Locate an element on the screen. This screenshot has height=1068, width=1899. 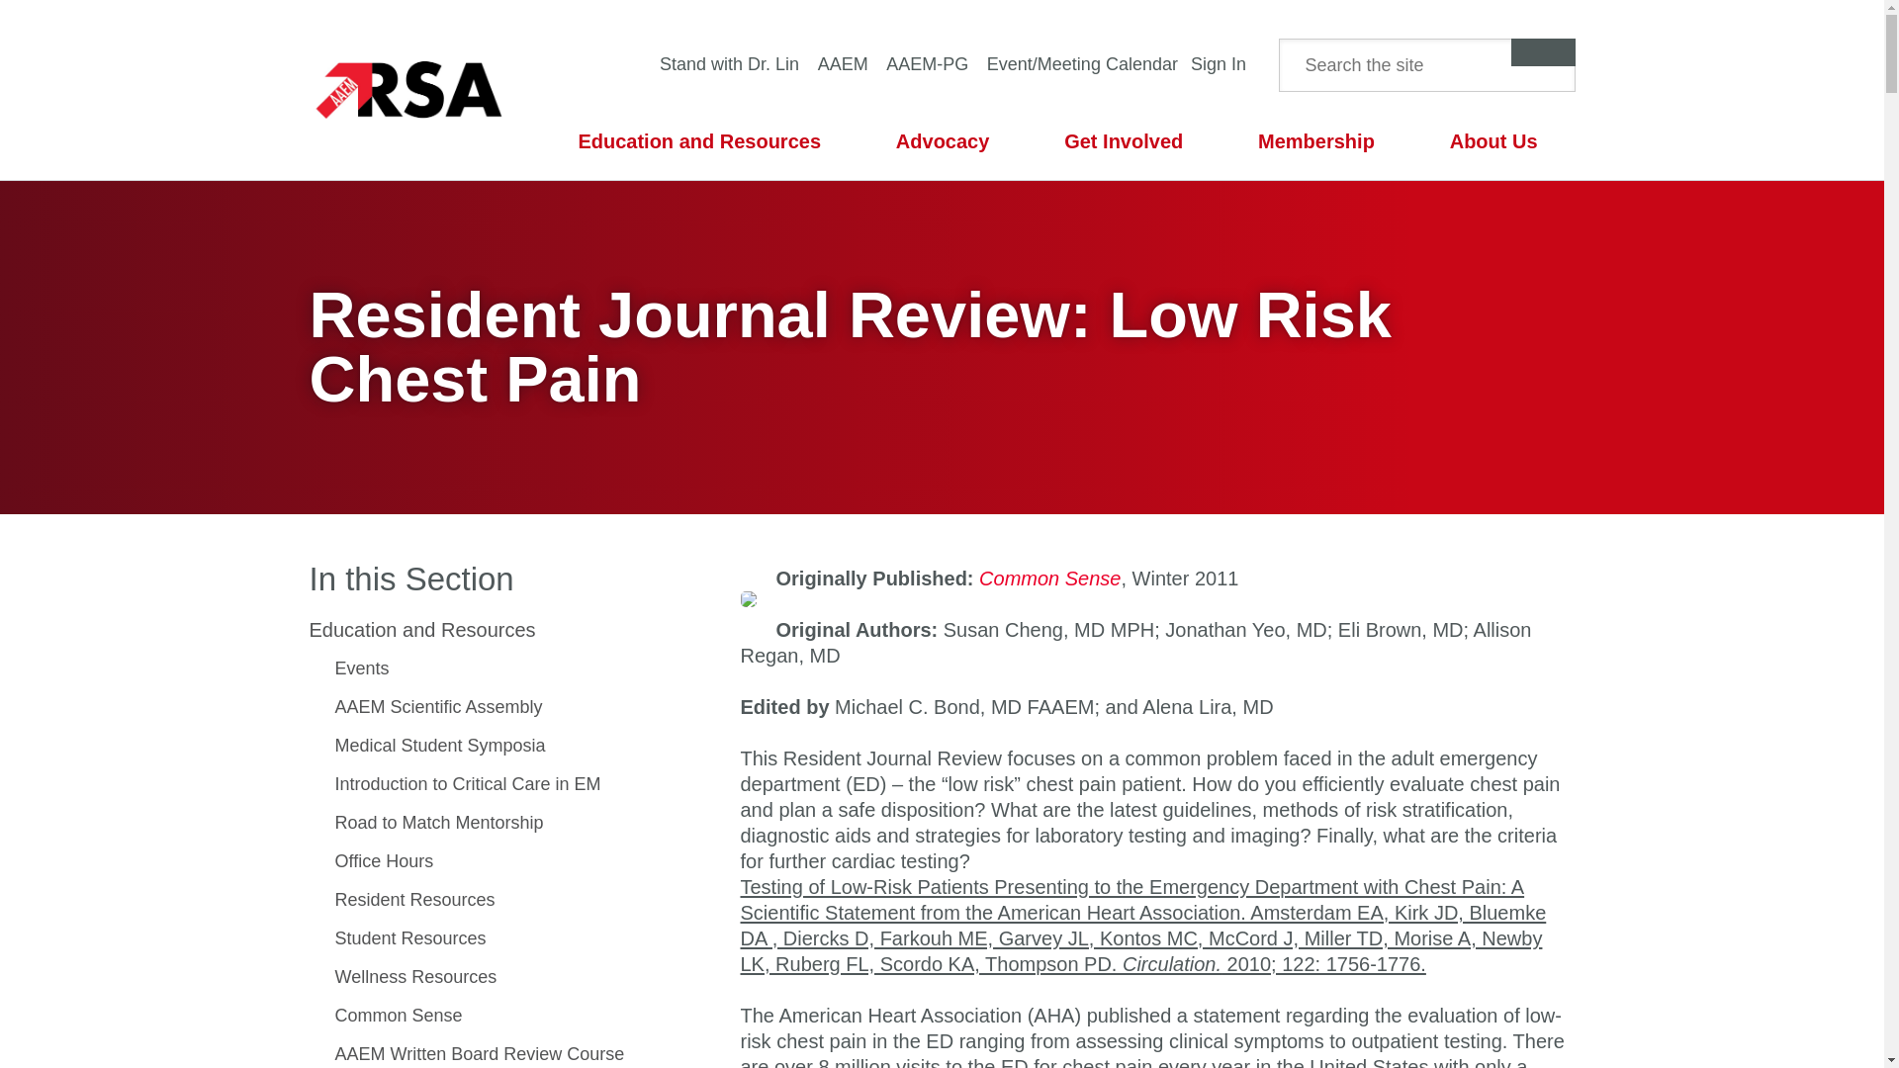
Sign In is located at coordinates (1217, 63).